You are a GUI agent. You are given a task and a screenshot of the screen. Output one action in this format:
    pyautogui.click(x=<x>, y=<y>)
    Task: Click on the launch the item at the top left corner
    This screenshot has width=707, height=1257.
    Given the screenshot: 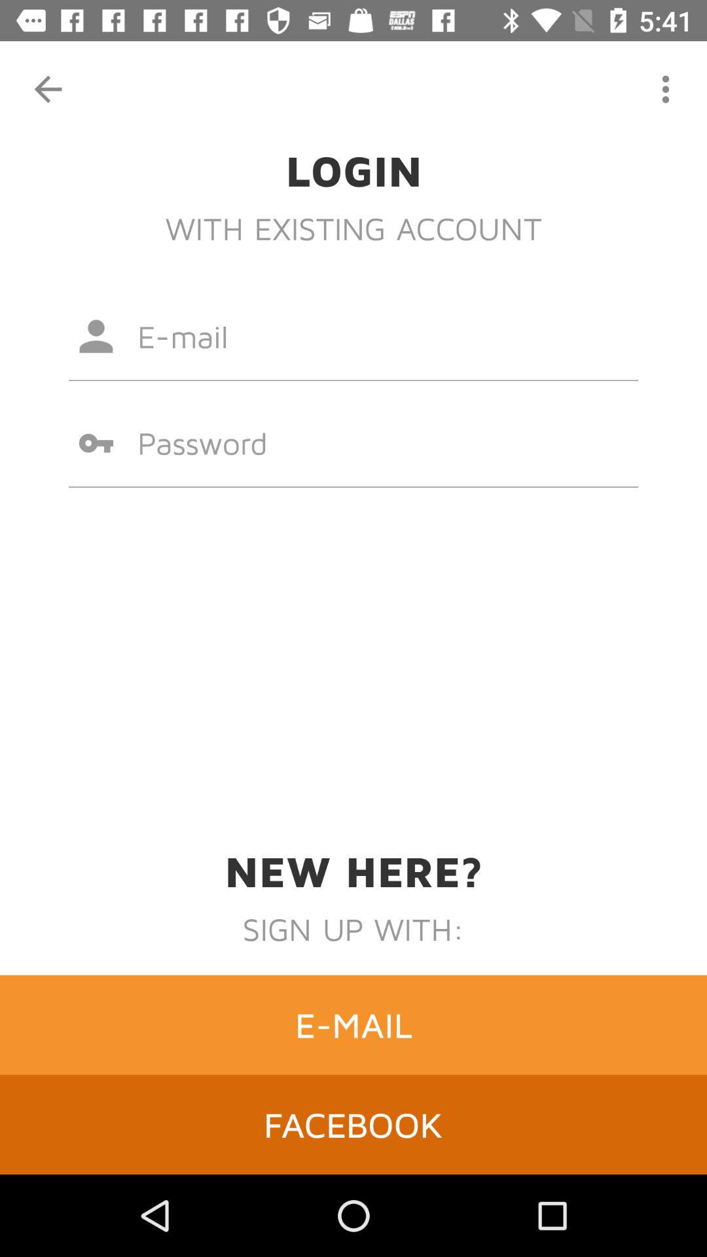 What is the action you would take?
    pyautogui.click(x=48, y=89)
    